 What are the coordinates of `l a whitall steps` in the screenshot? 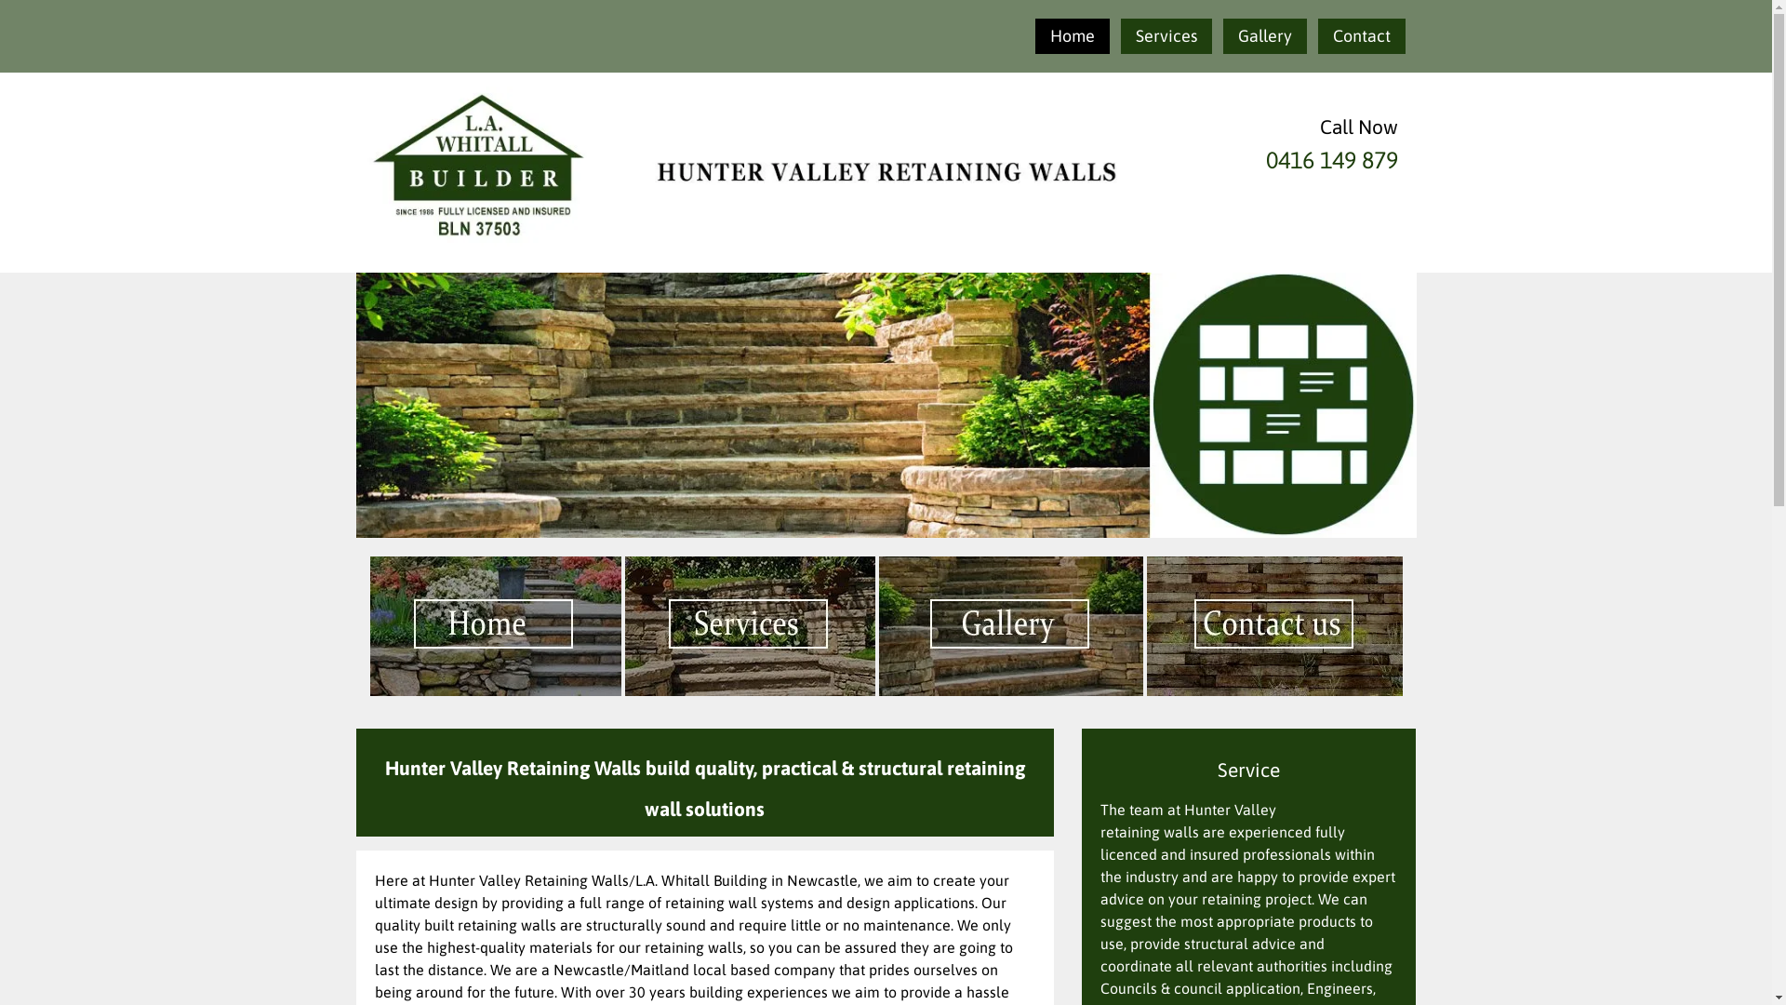 It's located at (886, 406).